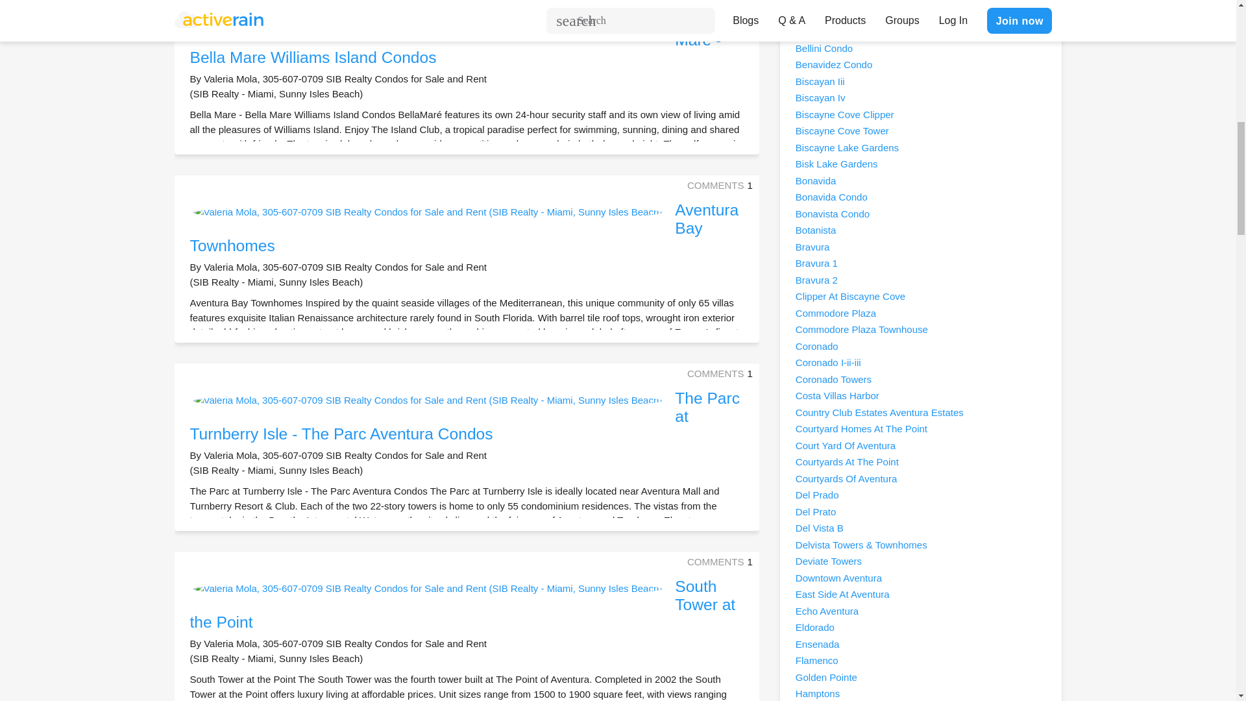 The width and height of the screenshot is (1246, 701). Describe the element at coordinates (462, 604) in the screenshot. I see `South Tower at the Point` at that location.